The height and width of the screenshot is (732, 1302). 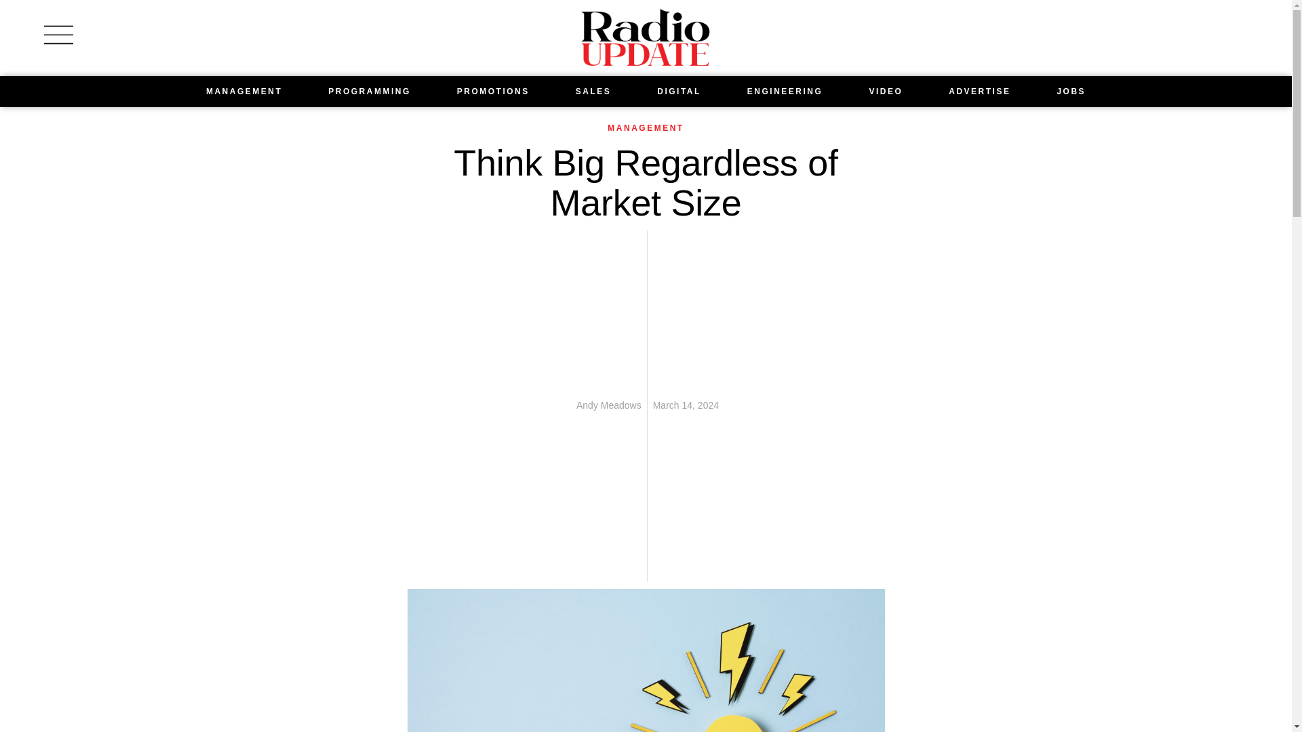 I want to click on DIGITAL, so click(x=679, y=91).